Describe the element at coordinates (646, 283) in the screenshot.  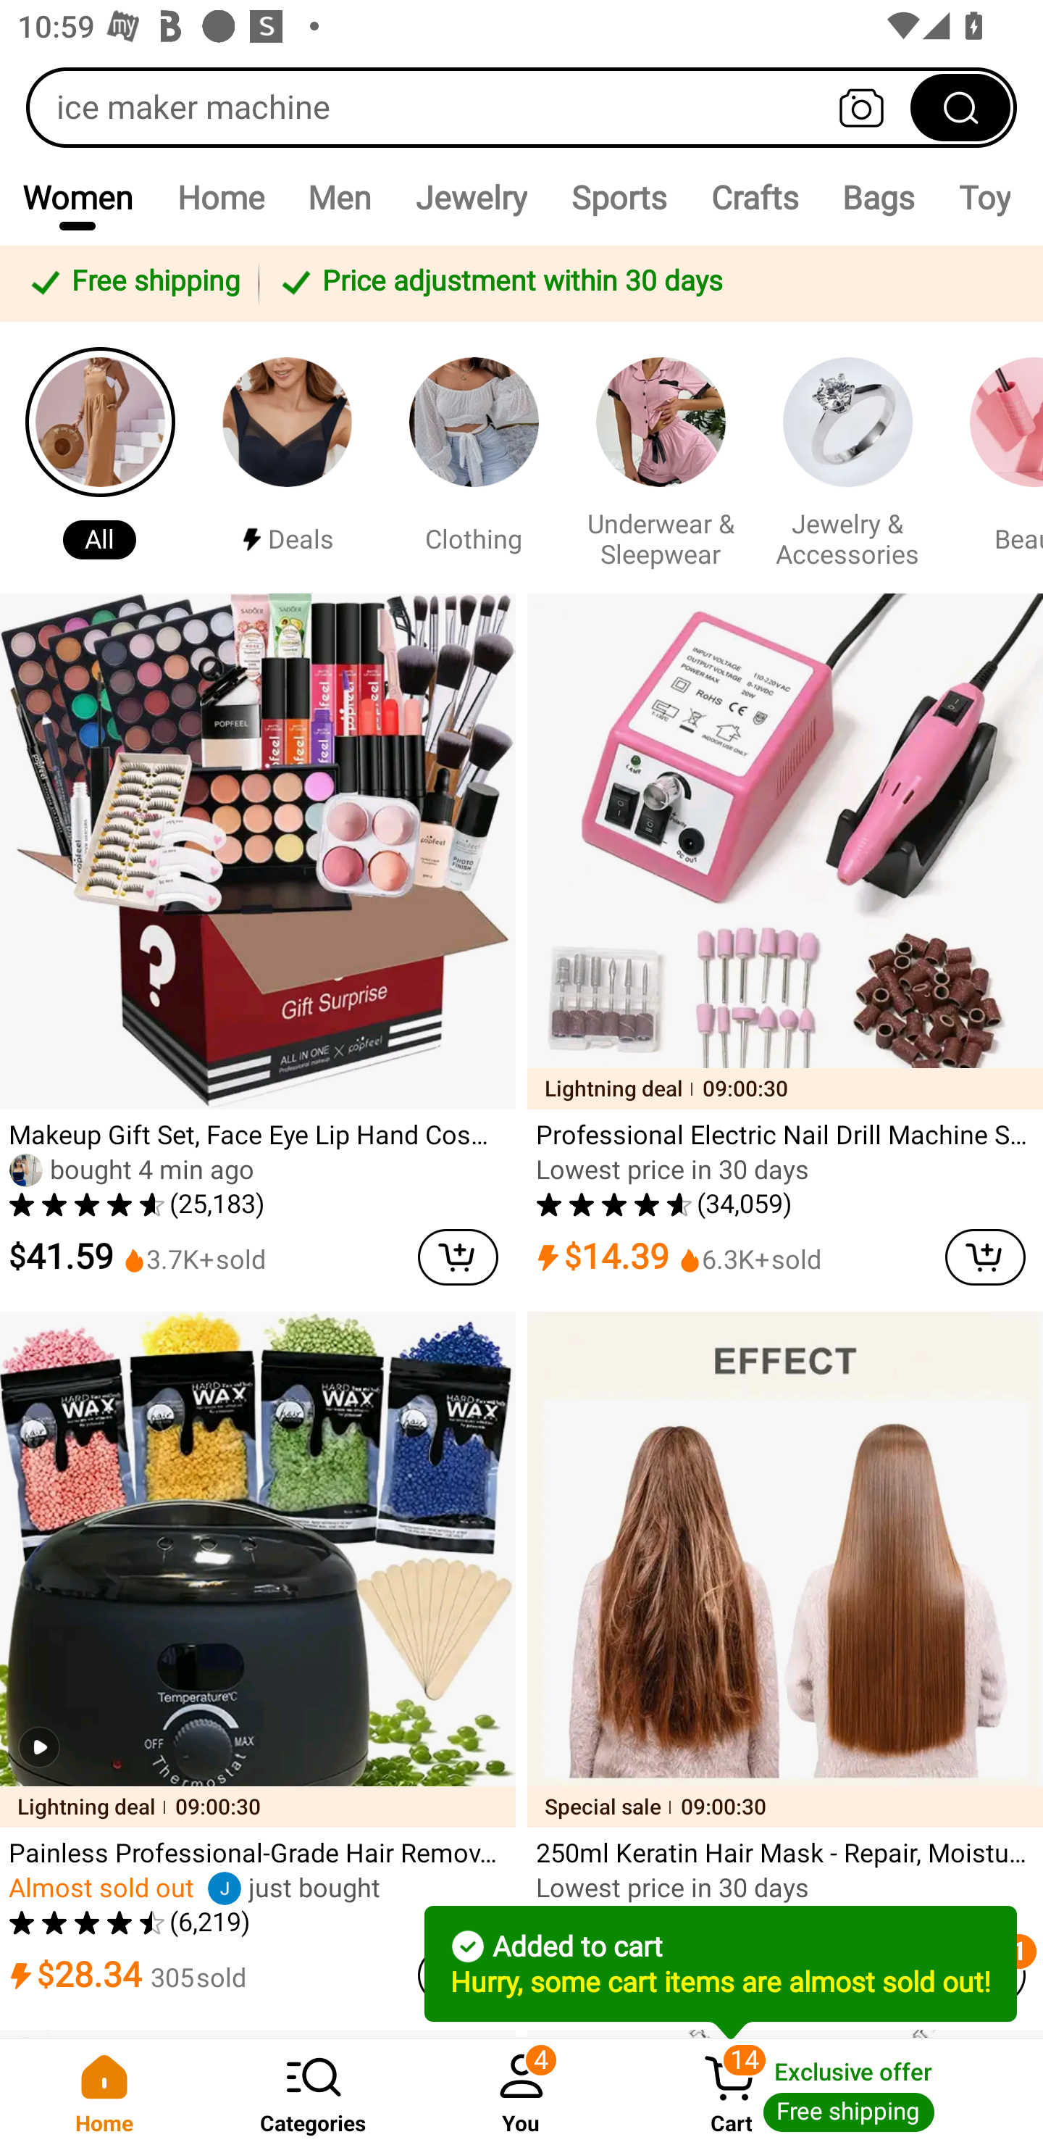
I see `Price adjustment within 30 days` at that location.